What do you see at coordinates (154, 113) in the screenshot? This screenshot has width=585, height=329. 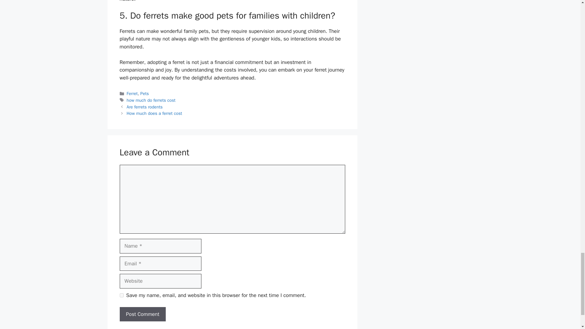 I see `How much does a ferret cost` at bounding box center [154, 113].